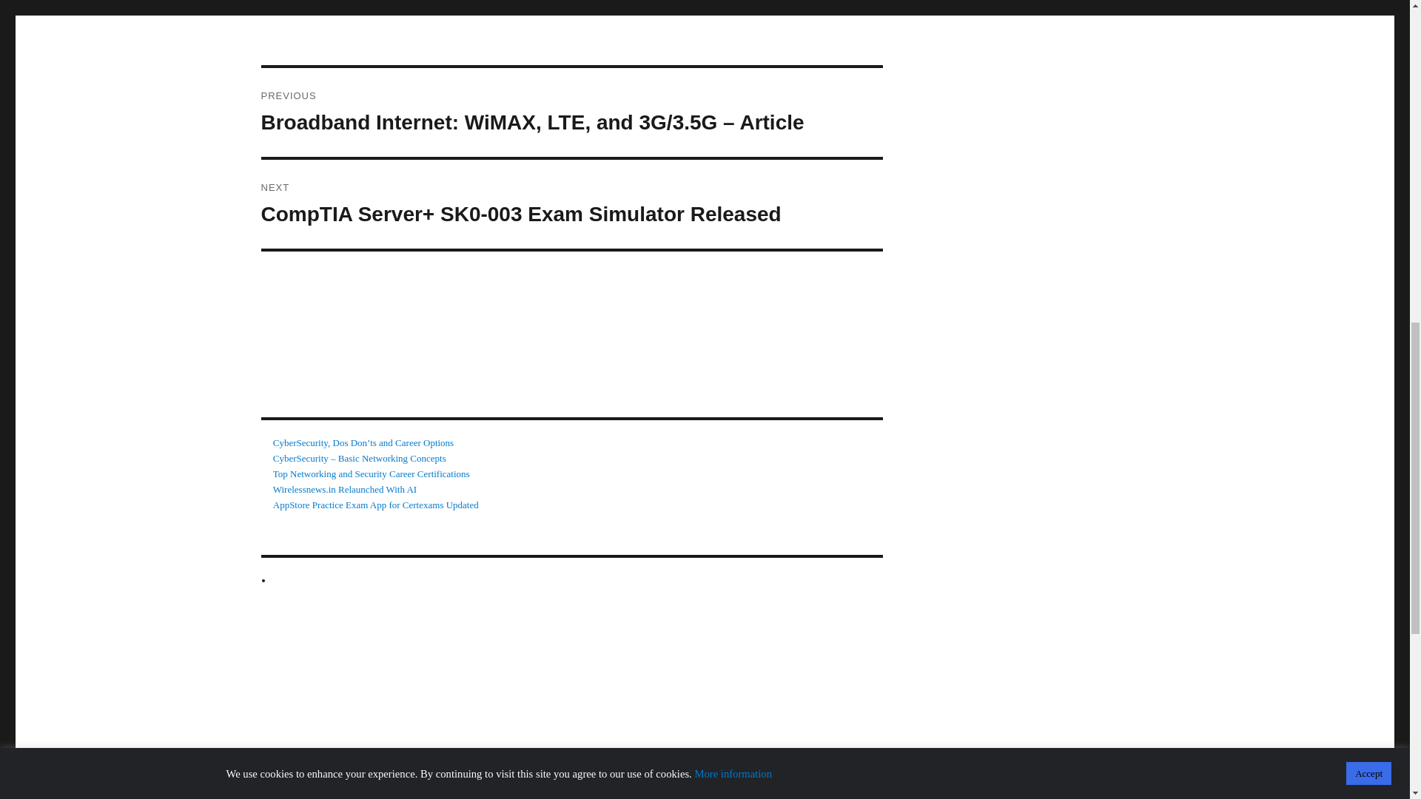  What do you see at coordinates (704, 740) in the screenshot?
I see `Advertisement` at bounding box center [704, 740].